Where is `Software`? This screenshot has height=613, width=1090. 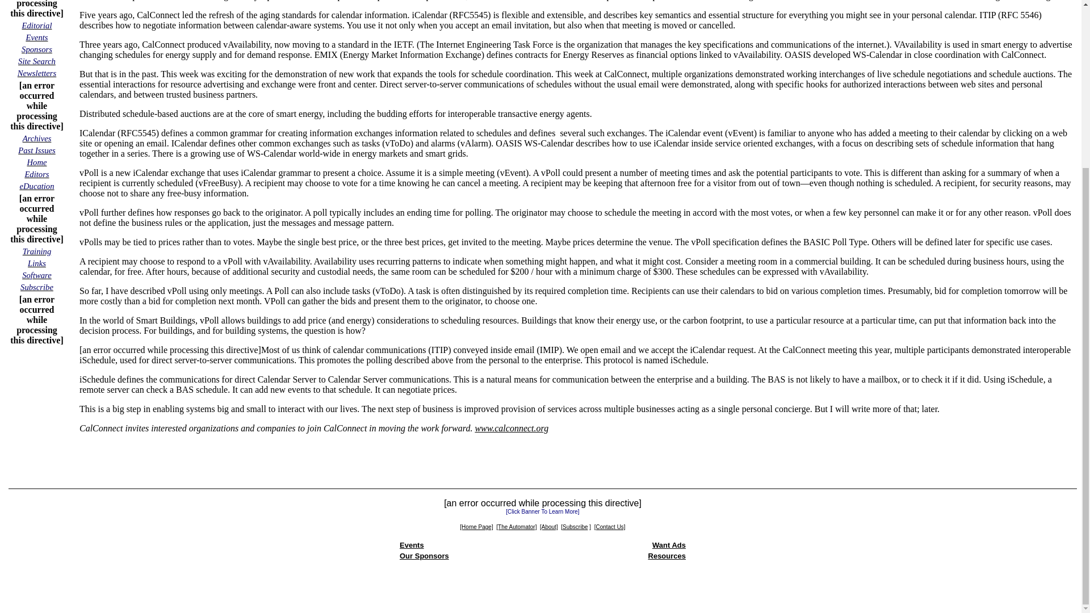
Software is located at coordinates (36, 275).